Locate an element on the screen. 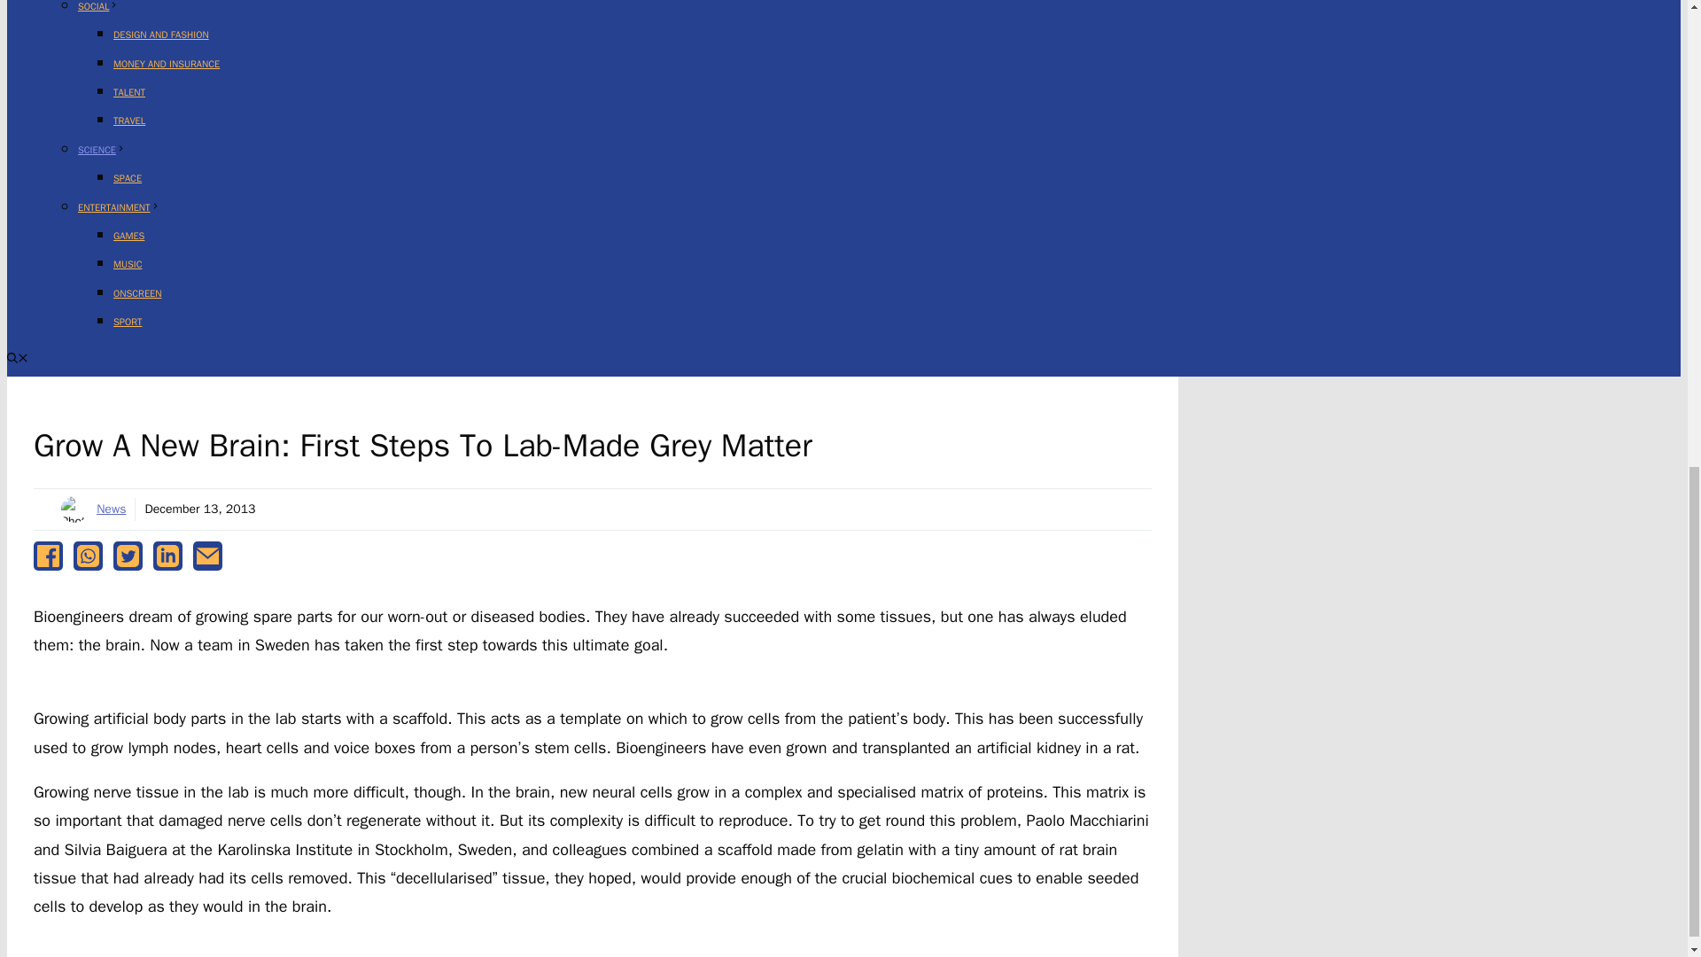  MONEY AND INSURANCE is located at coordinates (167, 63).